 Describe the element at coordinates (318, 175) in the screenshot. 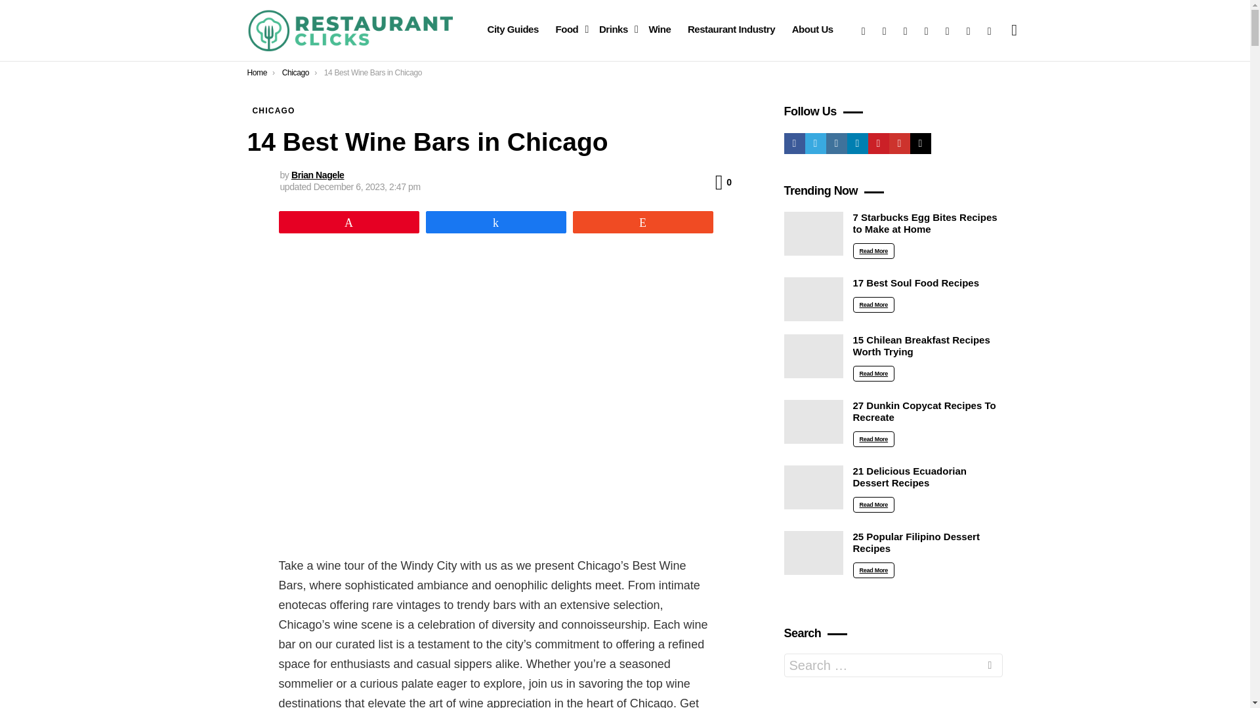

I see `Brian Nagele` at that location.